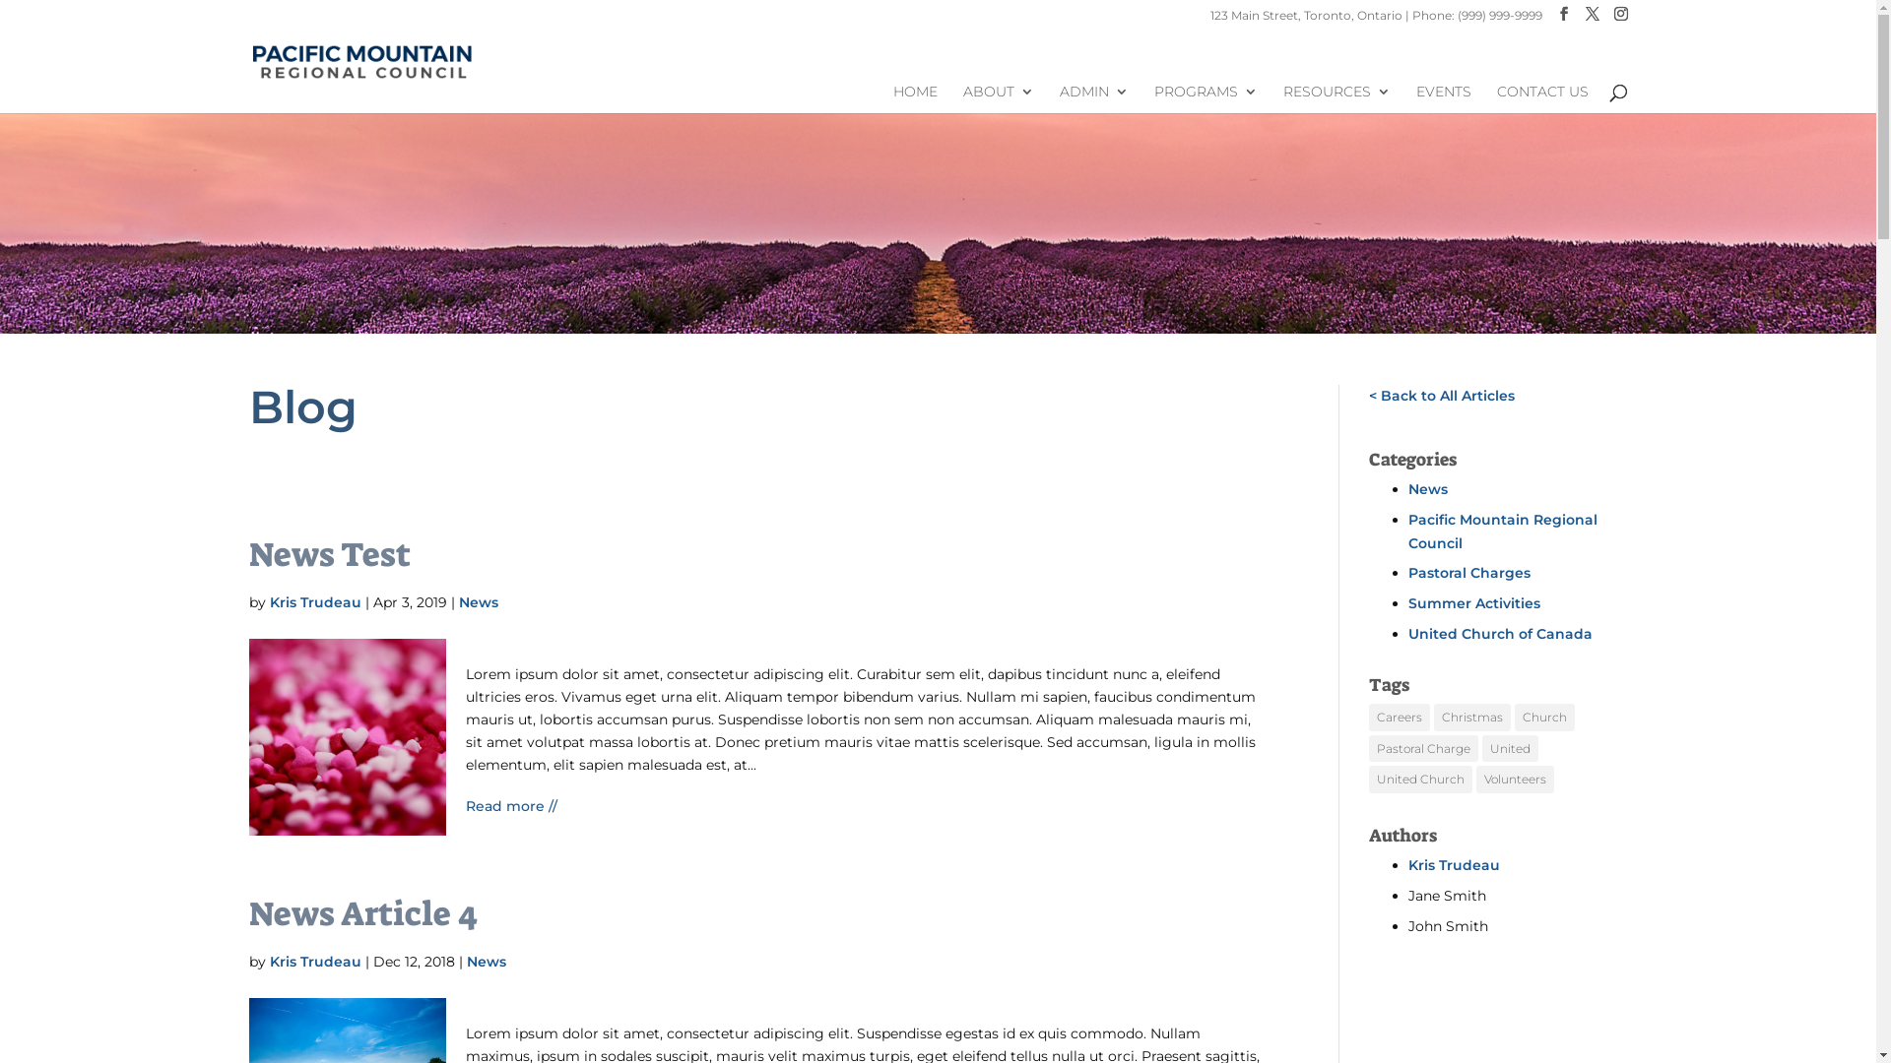 The image size is (1891, 1063). I want to click on Kris Trudeau, so click(1454, 865).